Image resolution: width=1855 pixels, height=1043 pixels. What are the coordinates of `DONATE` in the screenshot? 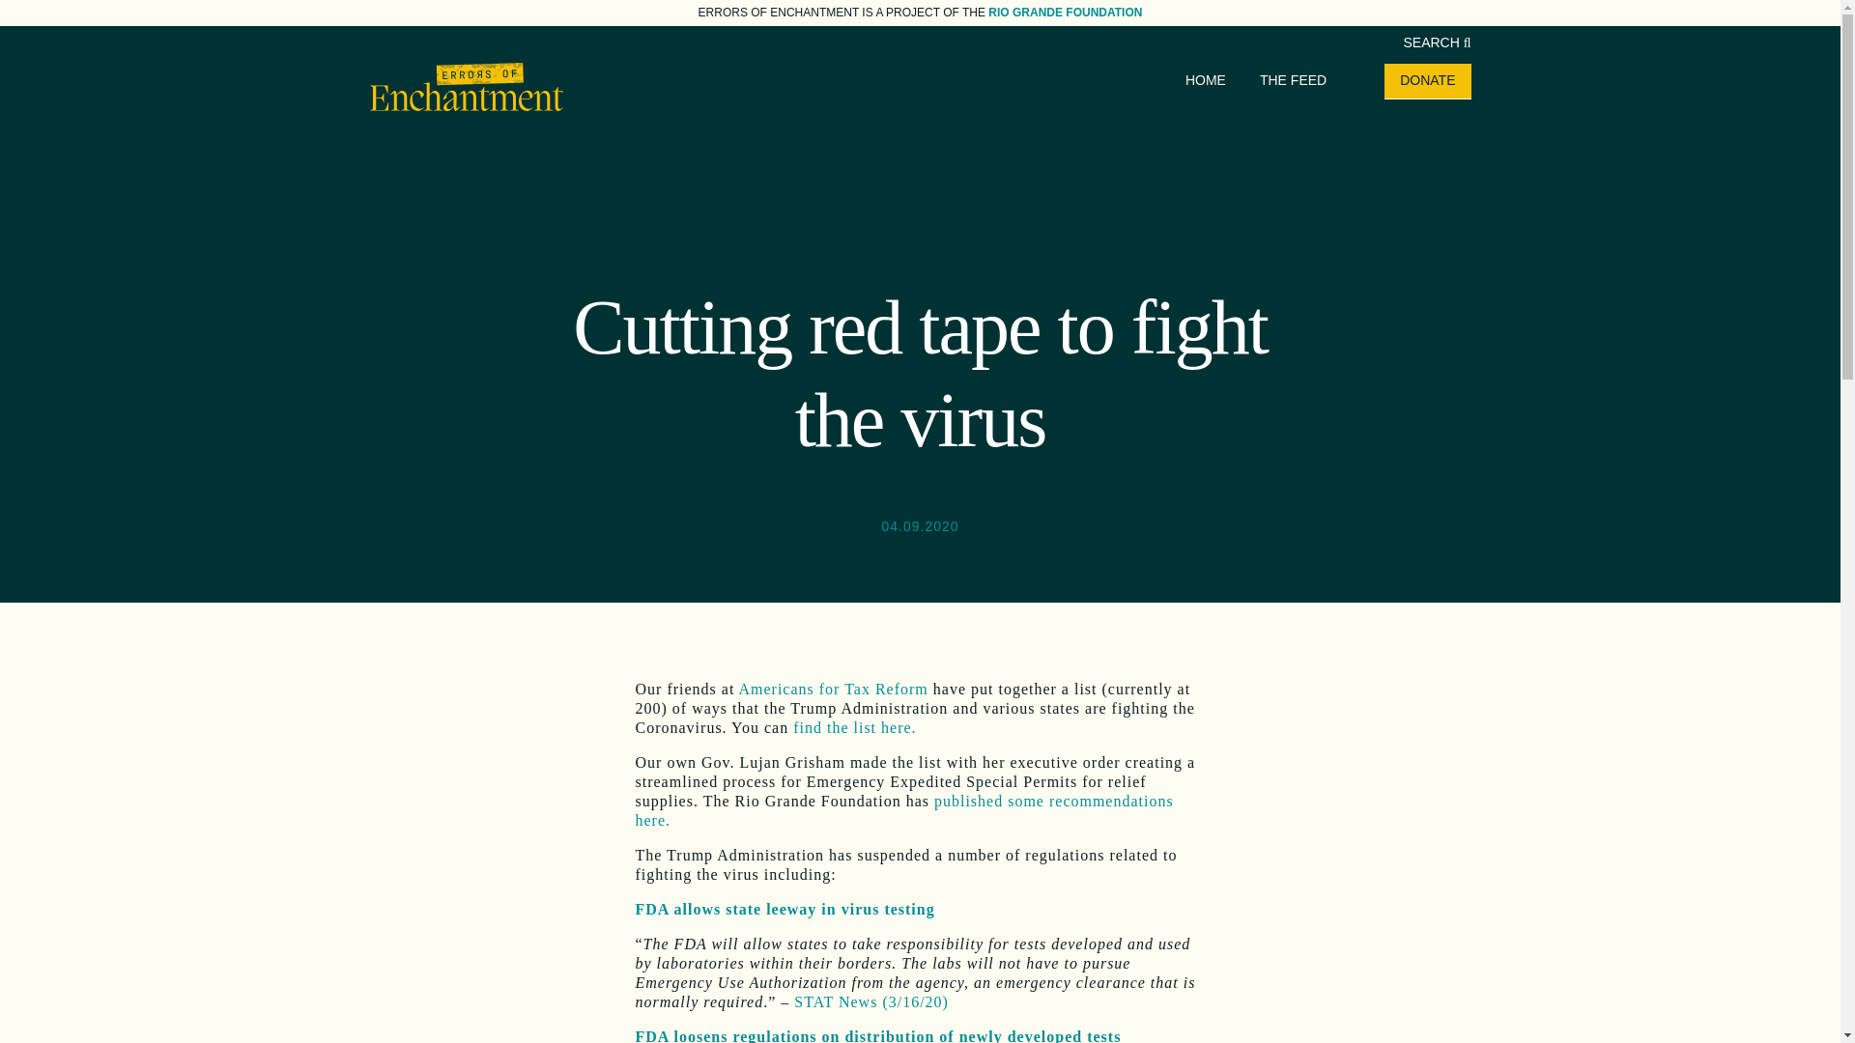 It's located at (1427, 79).